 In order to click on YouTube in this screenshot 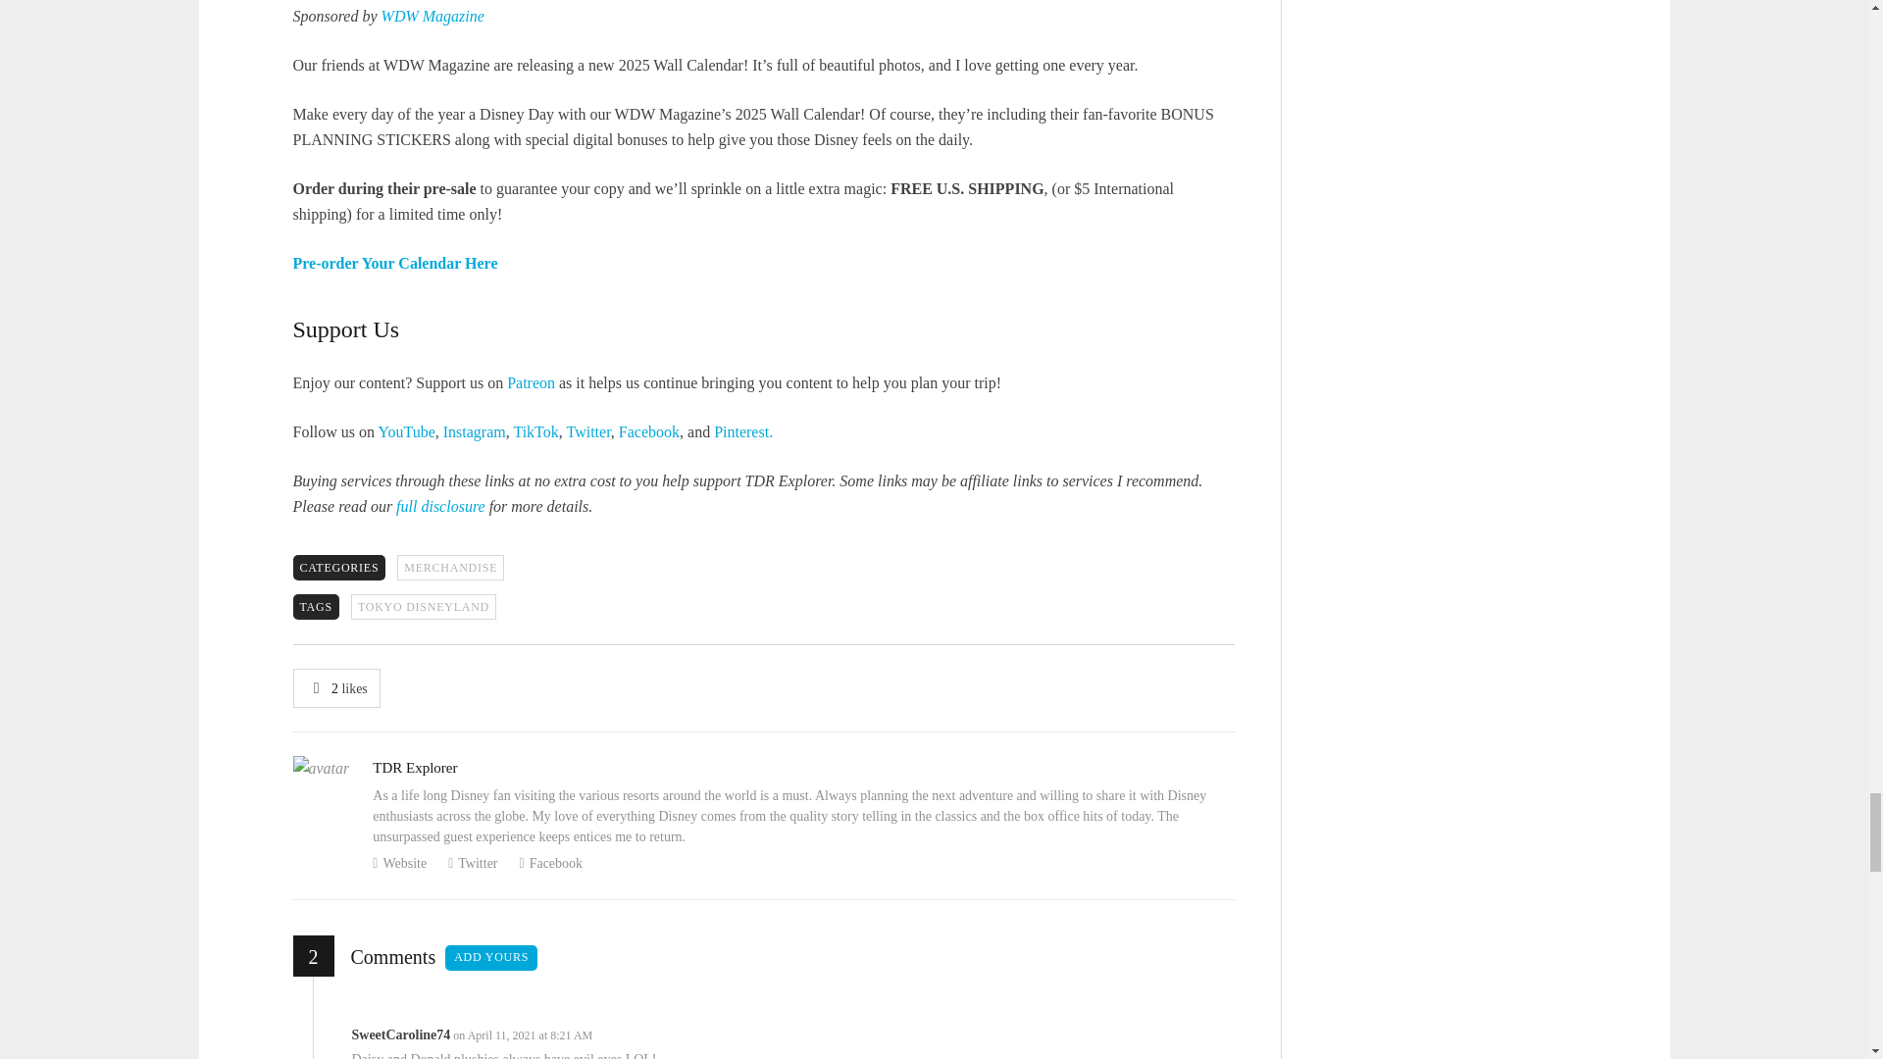, I will do `click(406, 431)`.